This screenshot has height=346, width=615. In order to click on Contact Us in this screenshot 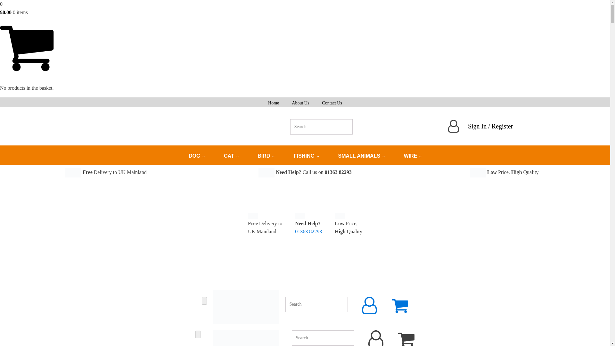, I will do `click(332, 102)`.